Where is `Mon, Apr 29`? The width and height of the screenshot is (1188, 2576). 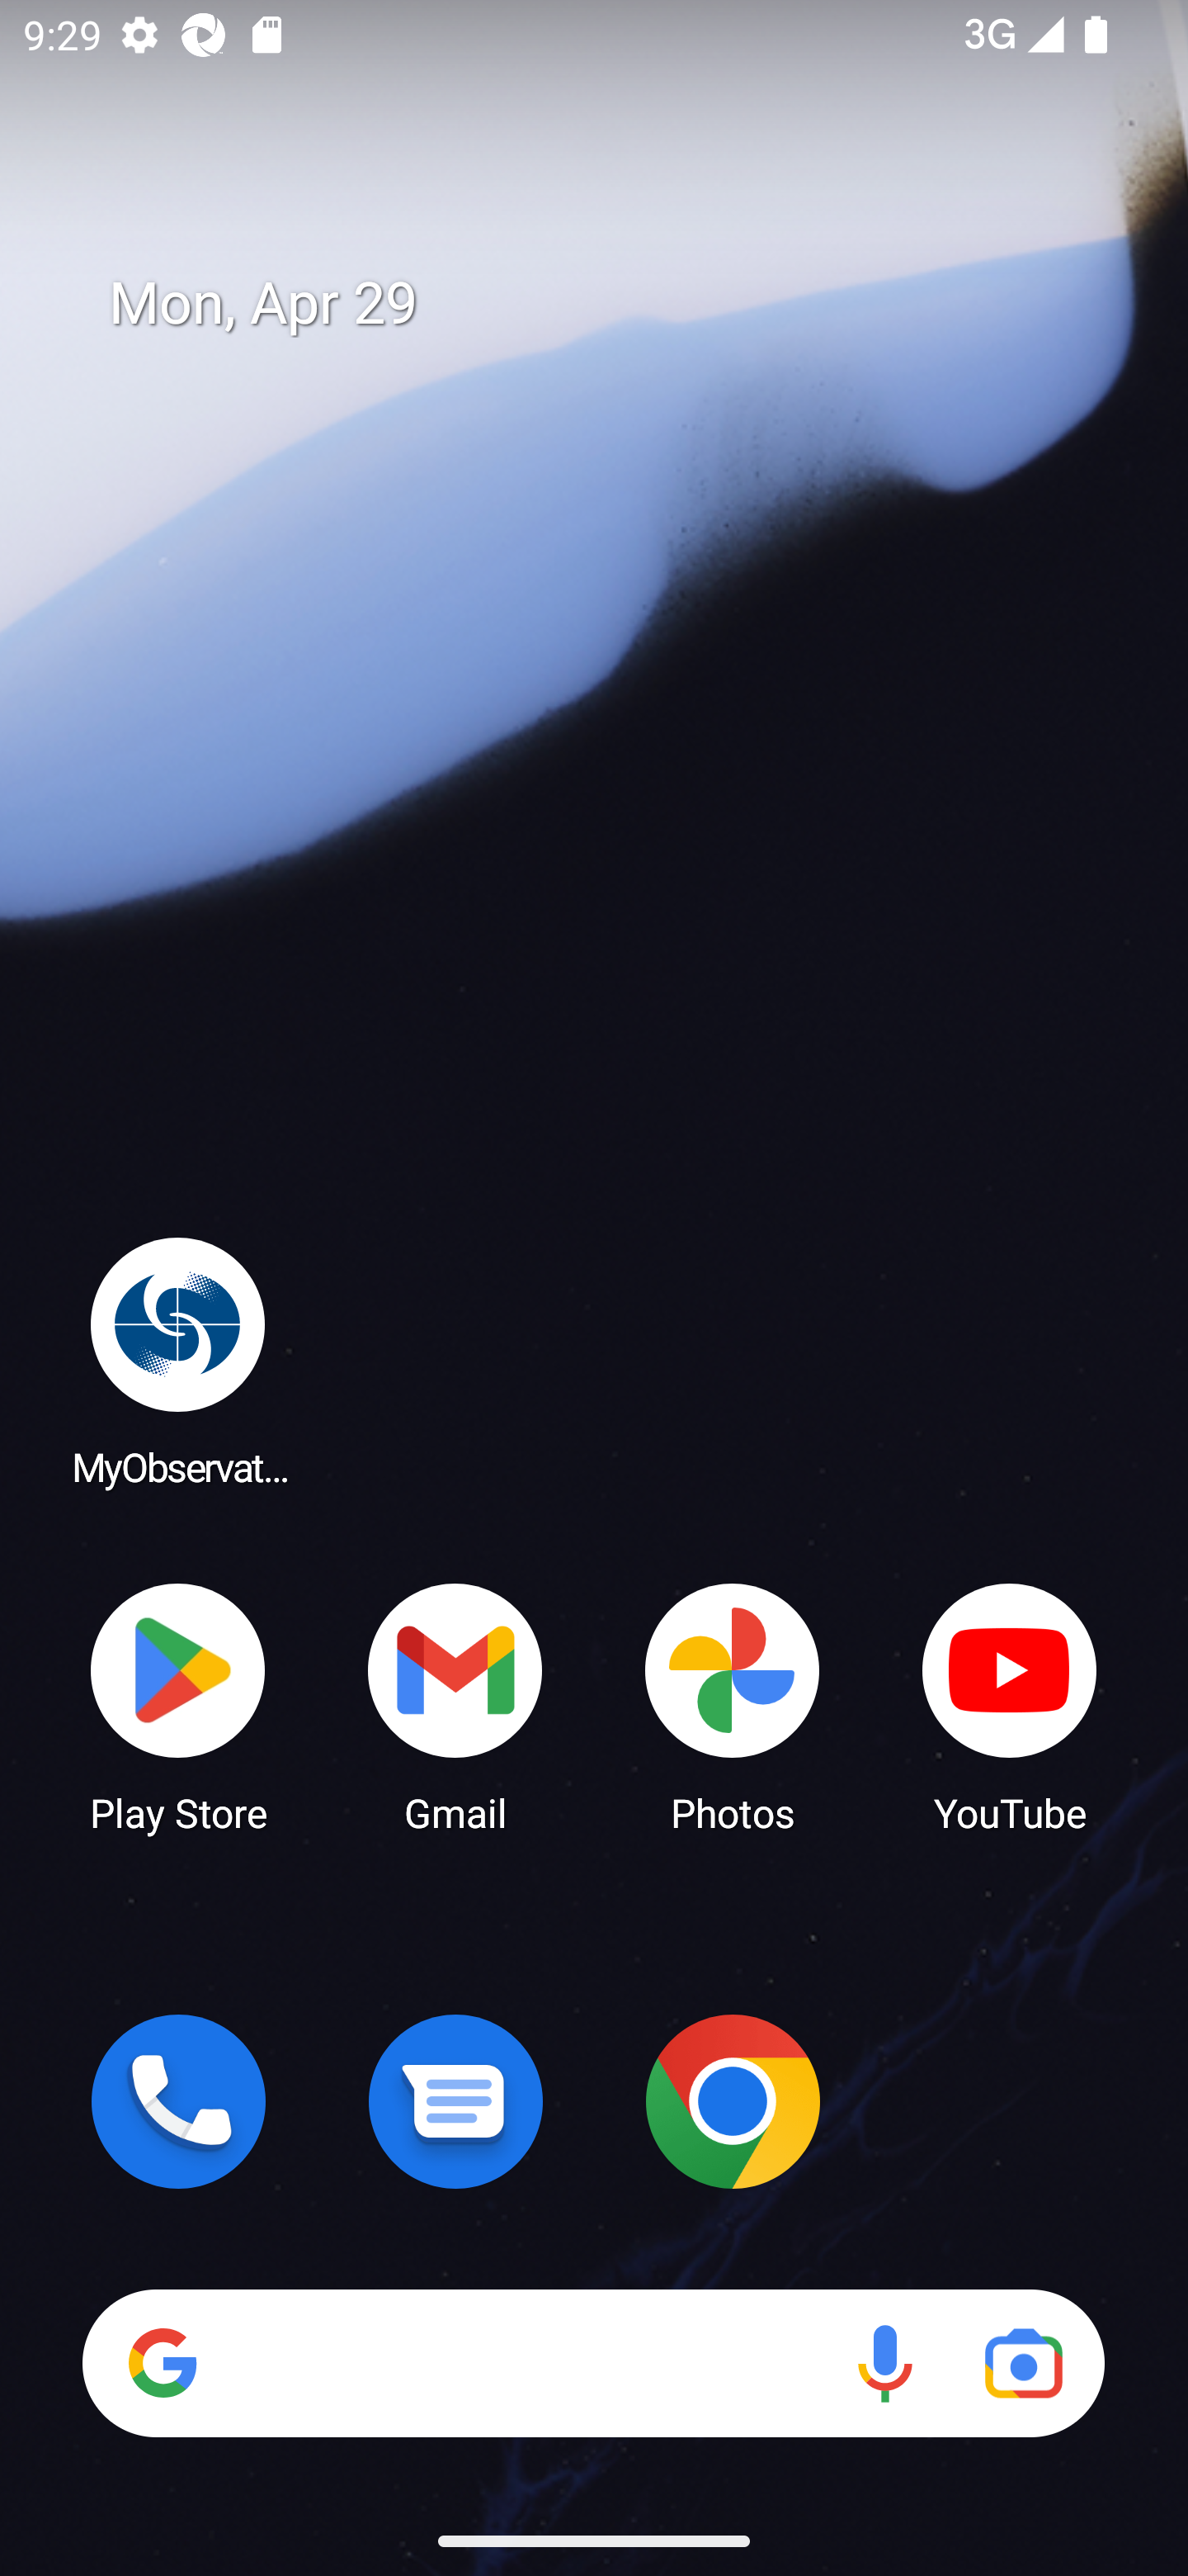
Mon, Apr 29 is located at coordinates (617, 304).